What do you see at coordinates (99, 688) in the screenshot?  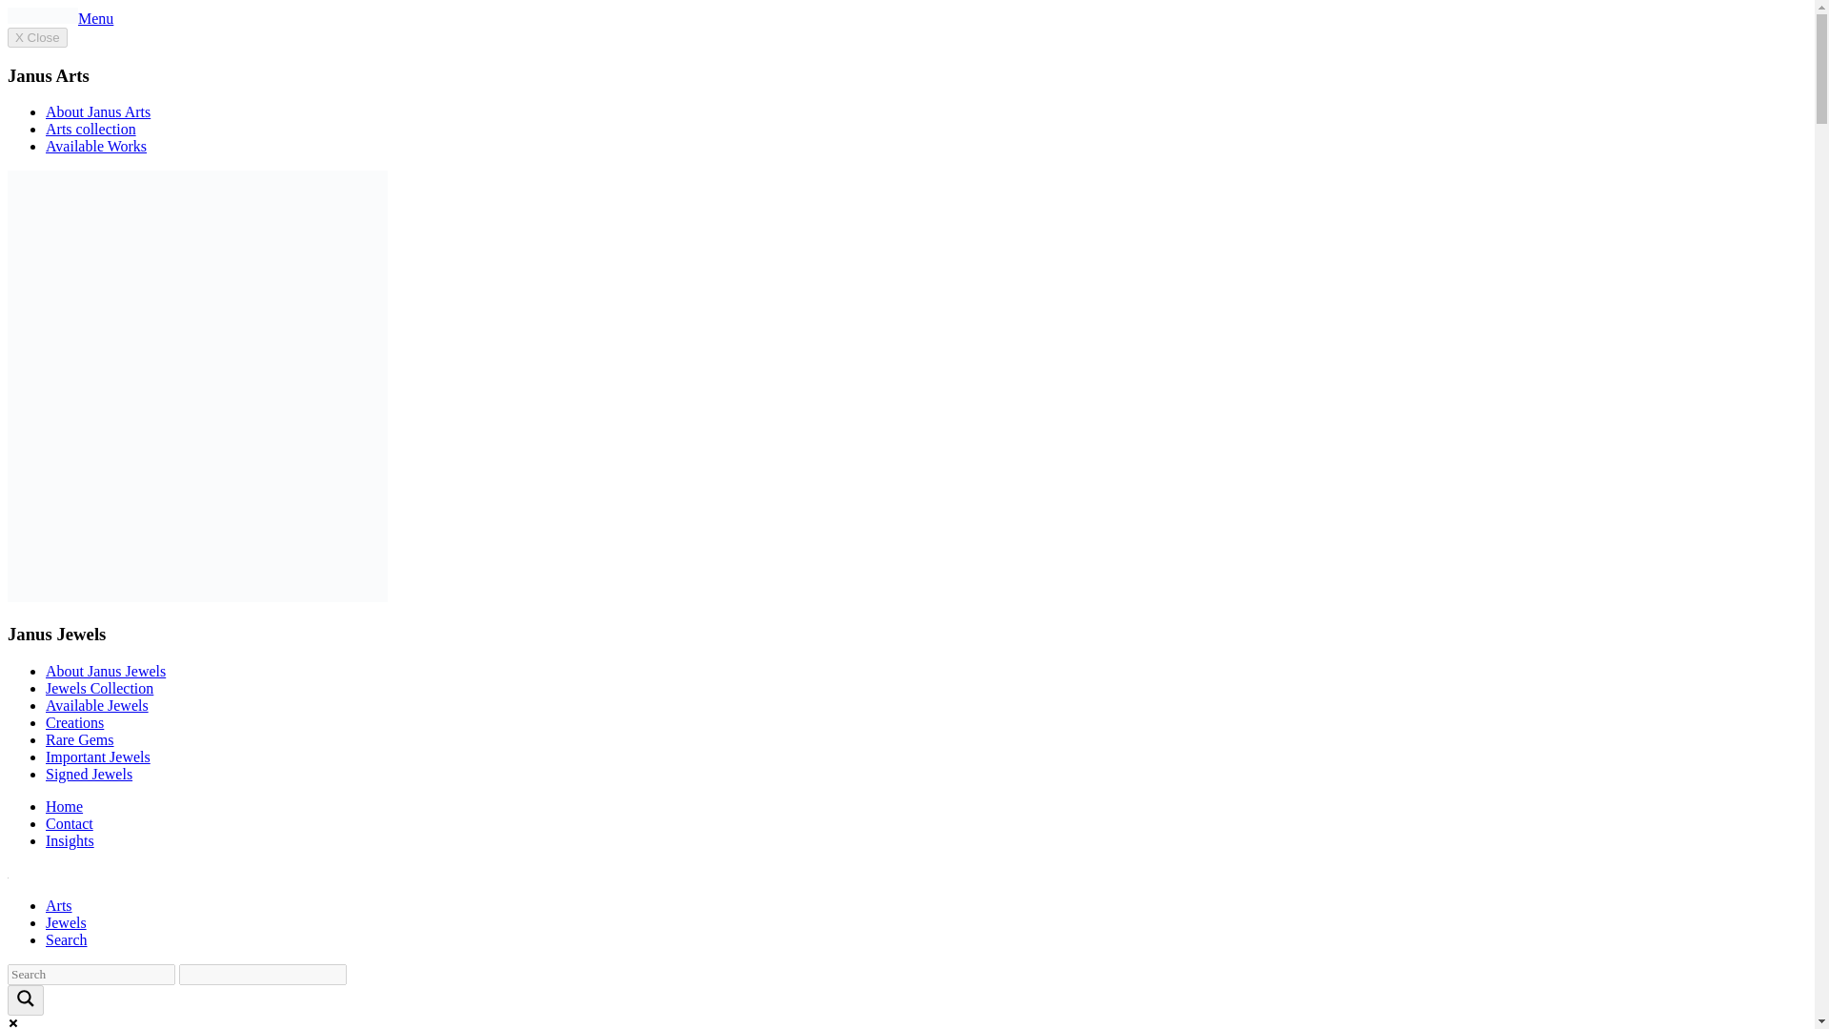 I see `Jewels Collection` at bounding box center [99, 688].